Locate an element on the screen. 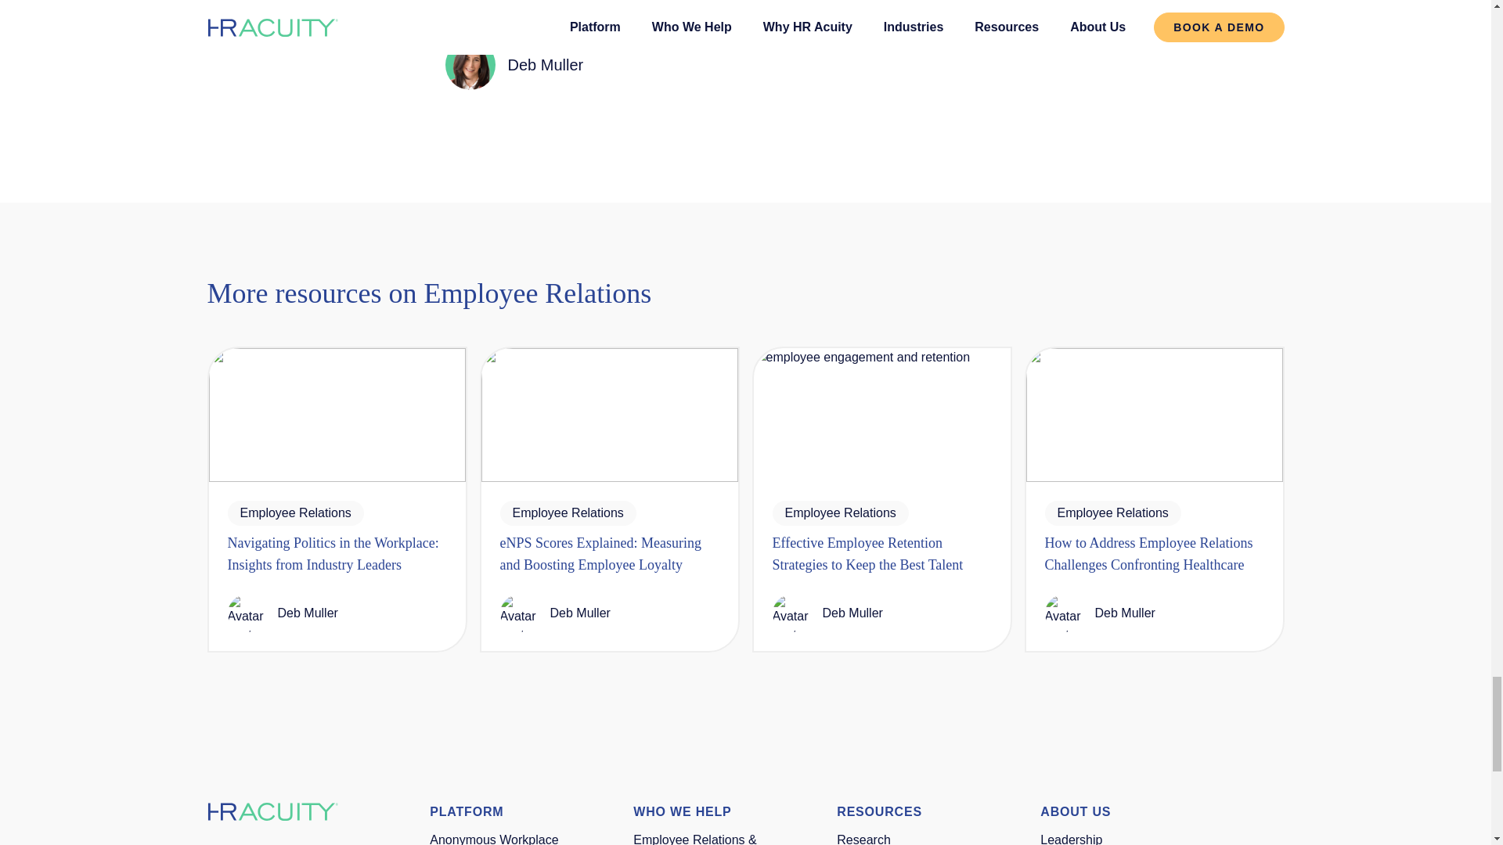 This screenshot has height=845, width=1503. Feature image is located at coordinates (1153, 415).